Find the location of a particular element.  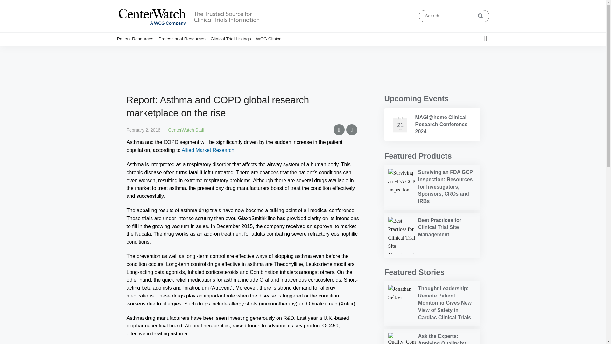

Patient Resources is located at coordinates (137, 39).